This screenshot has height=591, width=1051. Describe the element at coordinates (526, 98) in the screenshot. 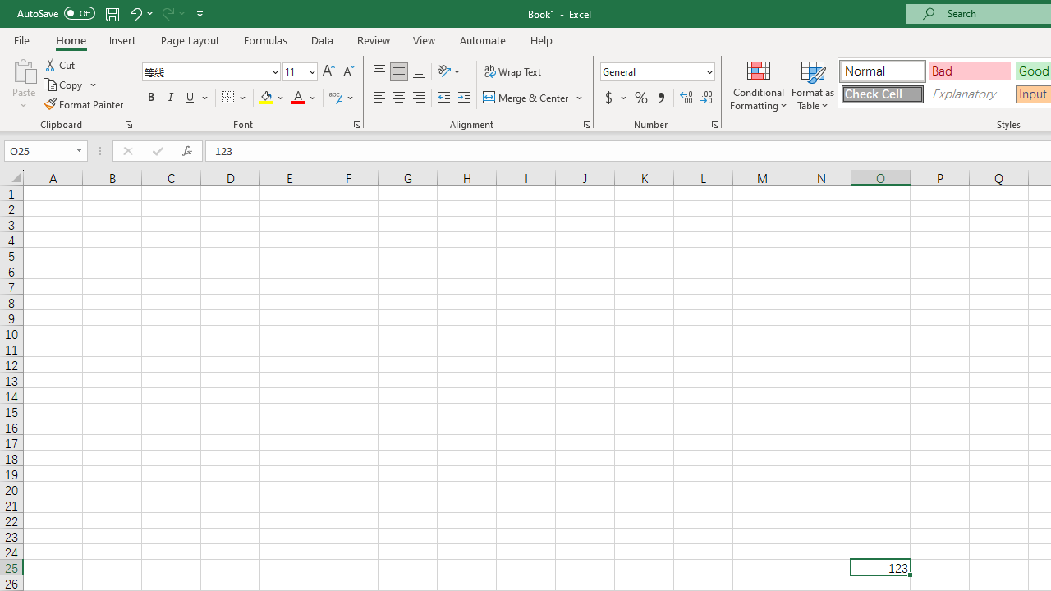

I see `Merge & Center` at that location.